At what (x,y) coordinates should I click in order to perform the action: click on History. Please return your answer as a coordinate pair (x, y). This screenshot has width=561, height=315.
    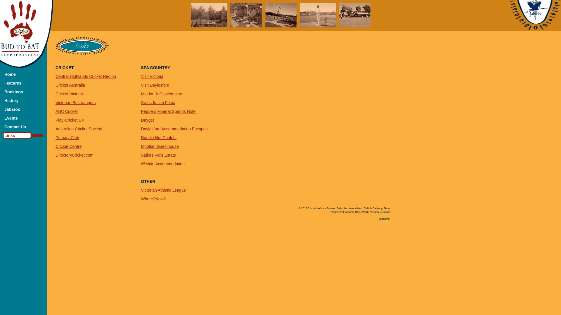
    Looking at the image, I should click on (11, 101).